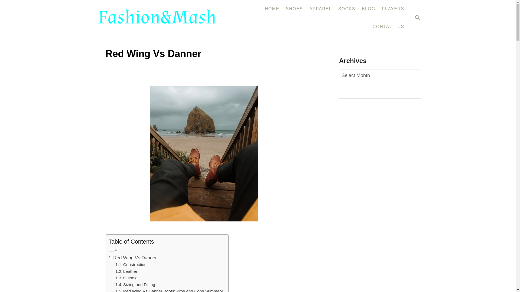 Image resolution: width=520 pixels, height=292 pixels. Describe the element at coordinates (294, 9) in the screenshot. I see `SHOES` at that location.